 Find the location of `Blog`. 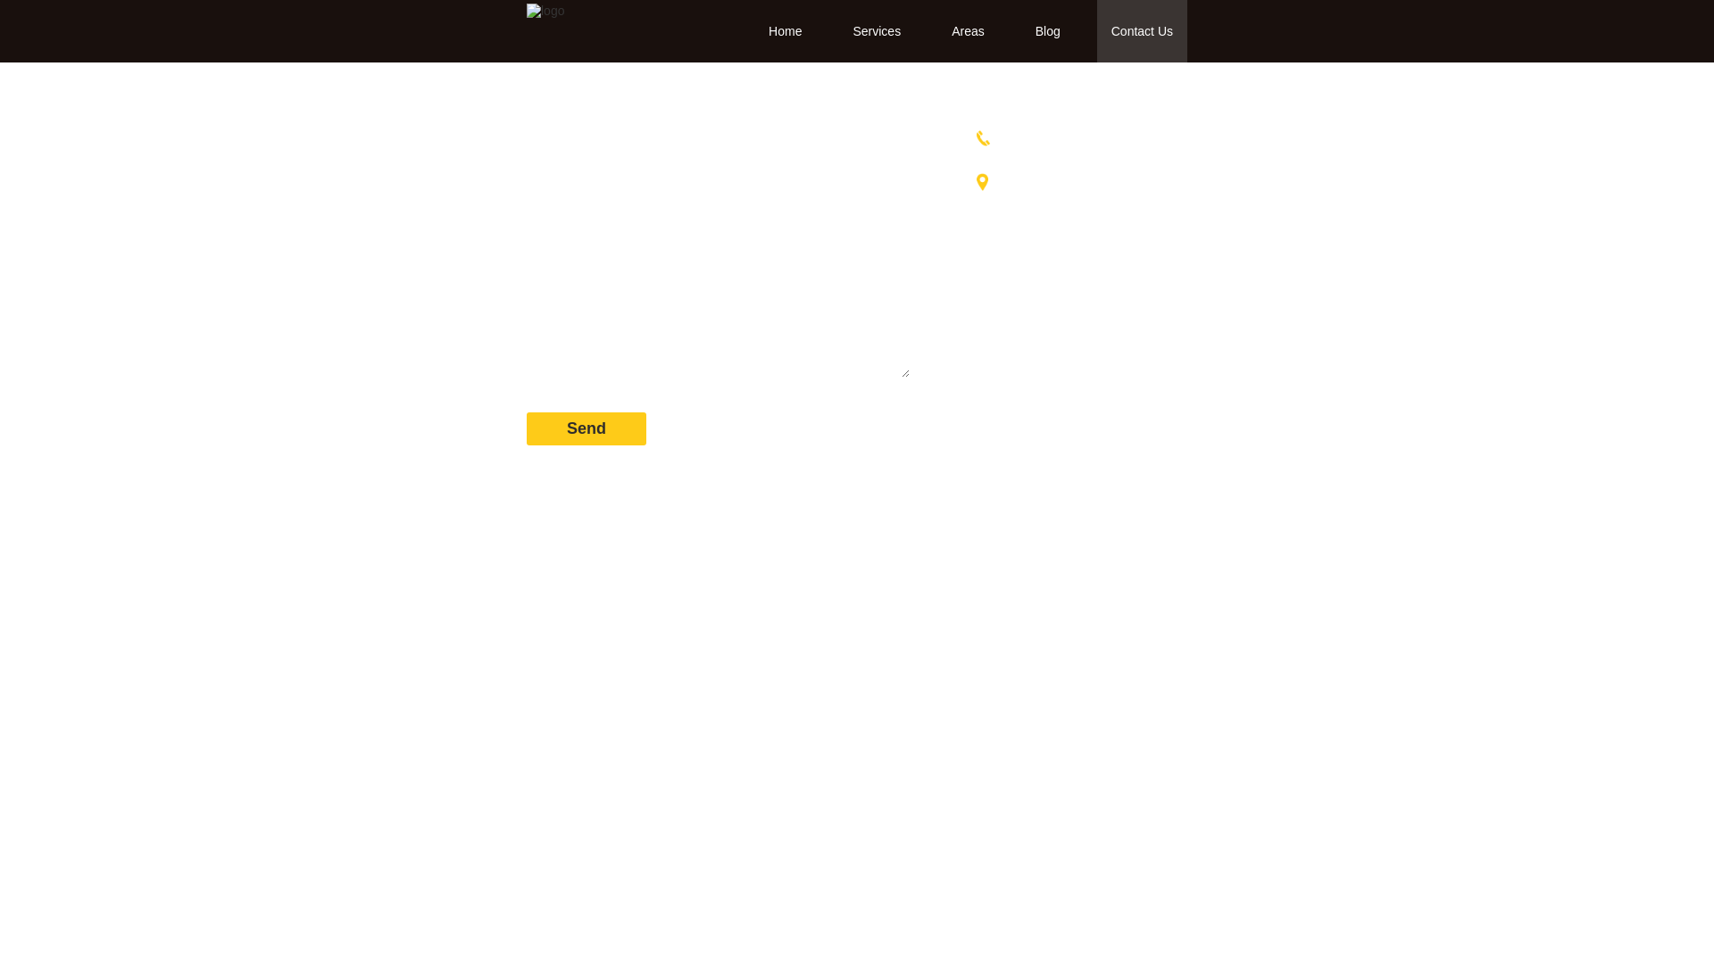

Blog is located at coordinates (1048, 31).